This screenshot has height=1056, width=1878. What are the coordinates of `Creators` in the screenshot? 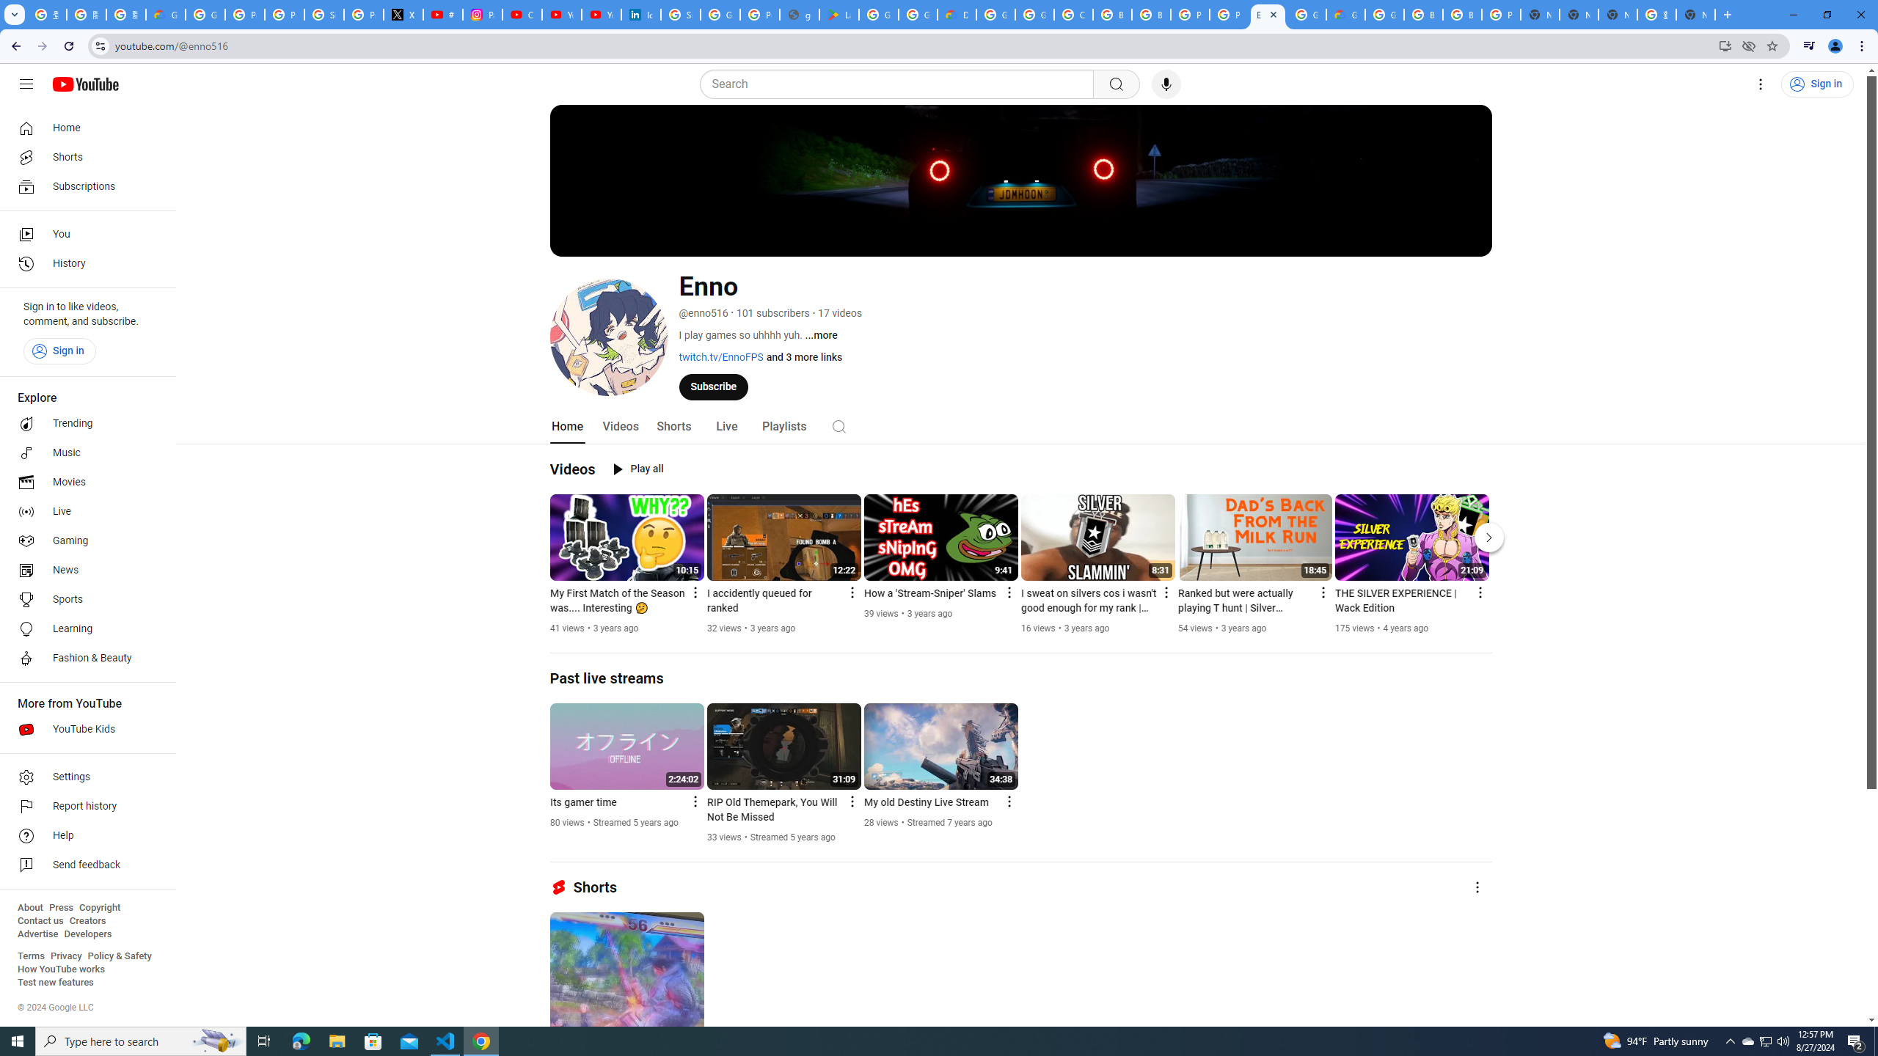 It's located at (88, 921).